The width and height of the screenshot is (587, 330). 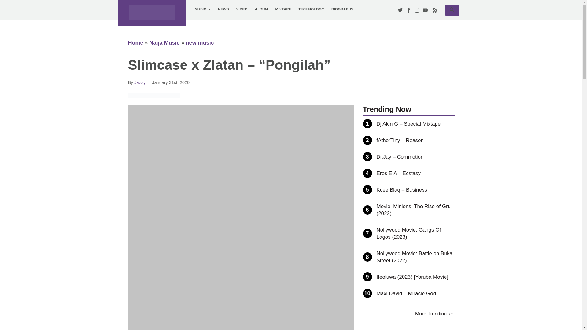 I want to click on ALBUM, so click(x=261, y=9).